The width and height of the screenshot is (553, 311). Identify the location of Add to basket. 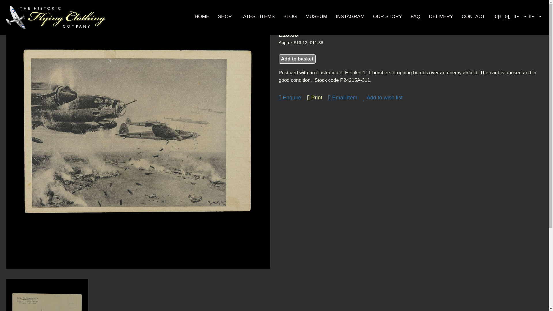
(297, 59).